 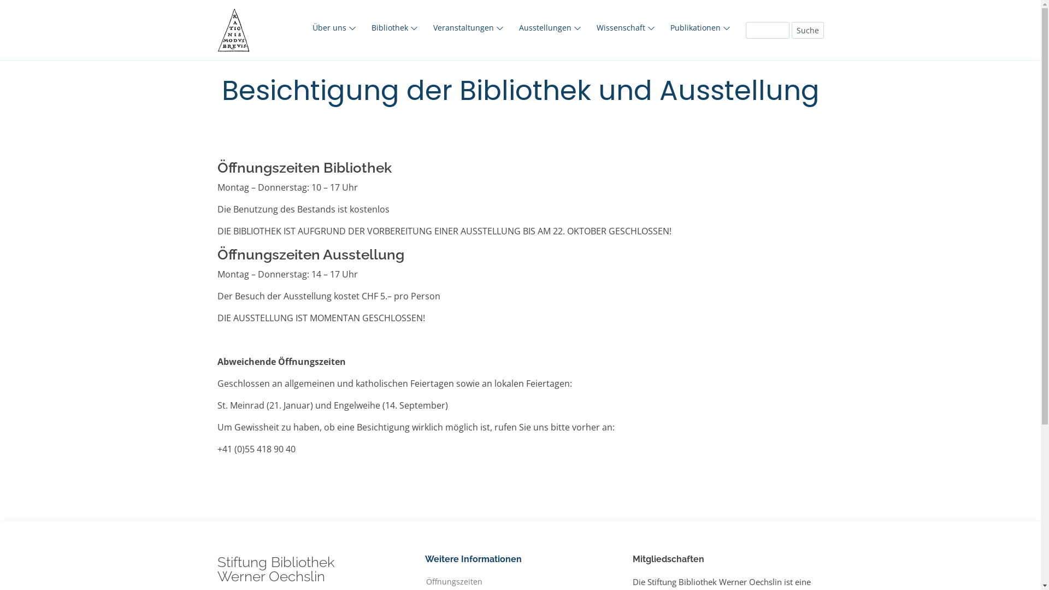 I want to click on Publikationen , so click(x=700, y=27).